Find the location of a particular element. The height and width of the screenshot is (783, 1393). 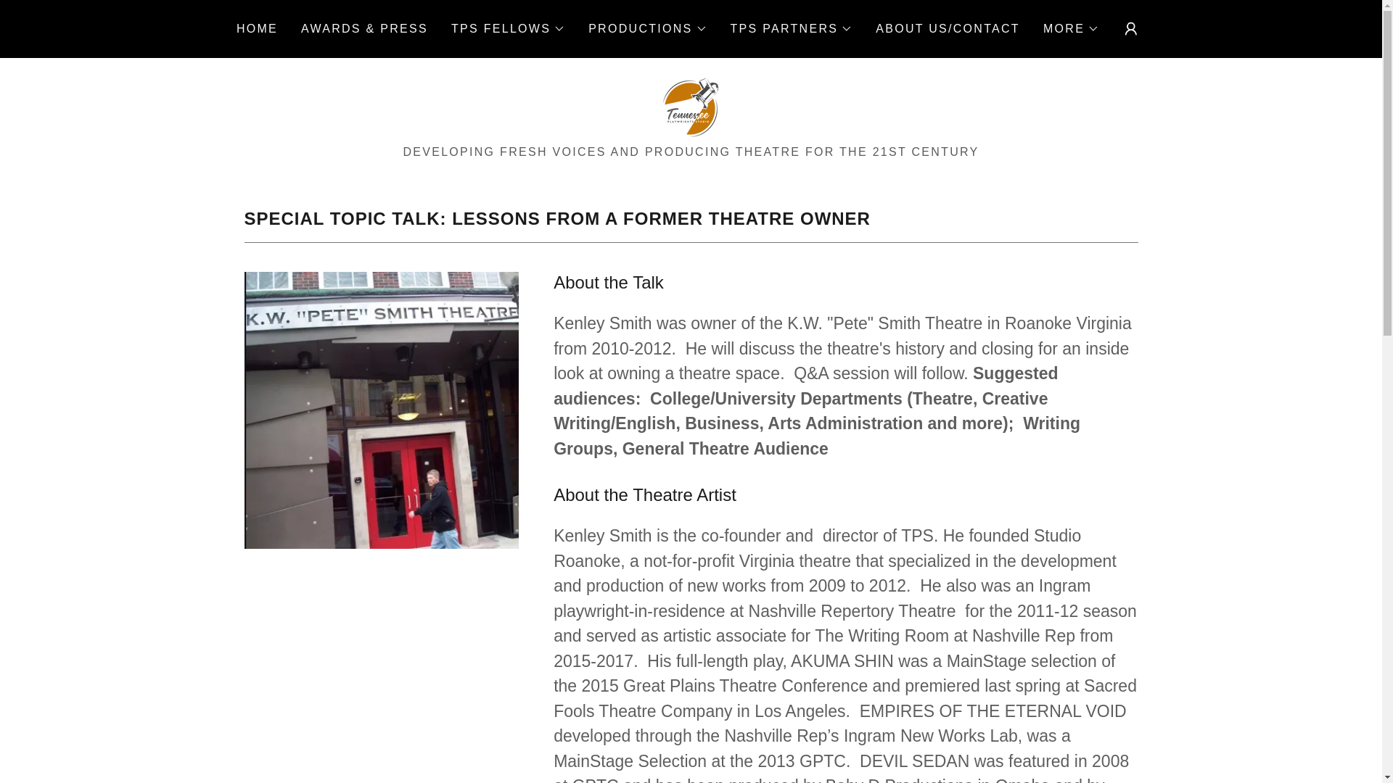

MORE is located at coordinates (1071, 29).